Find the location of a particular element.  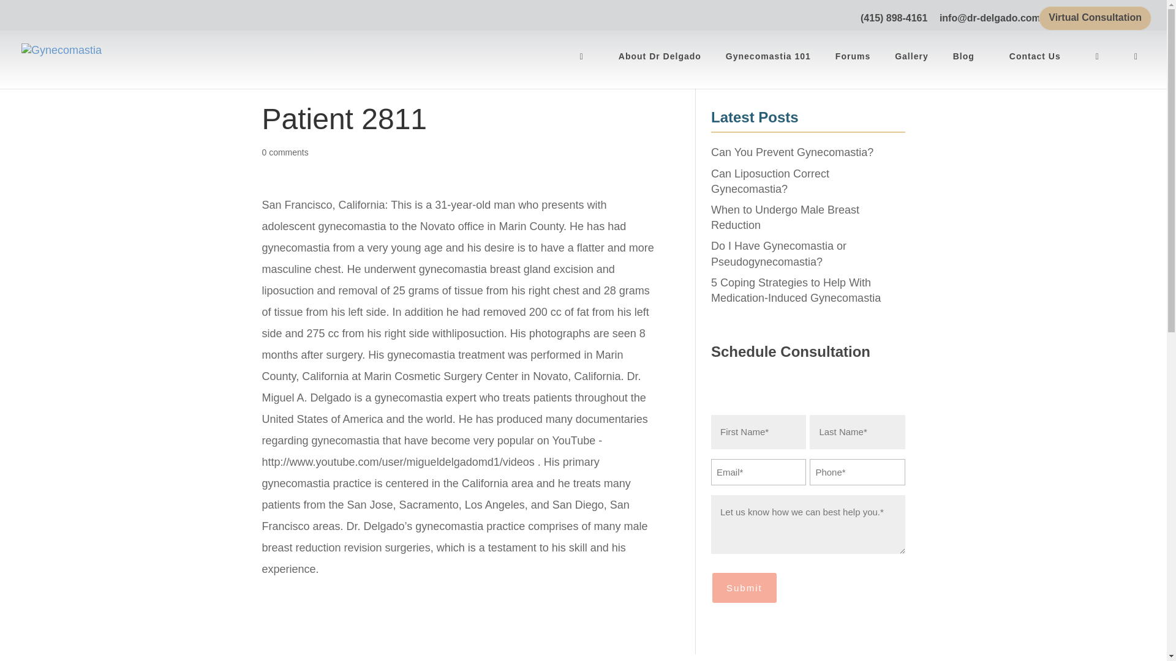

Virtual Consultation is located at coordinates (1095, 21).